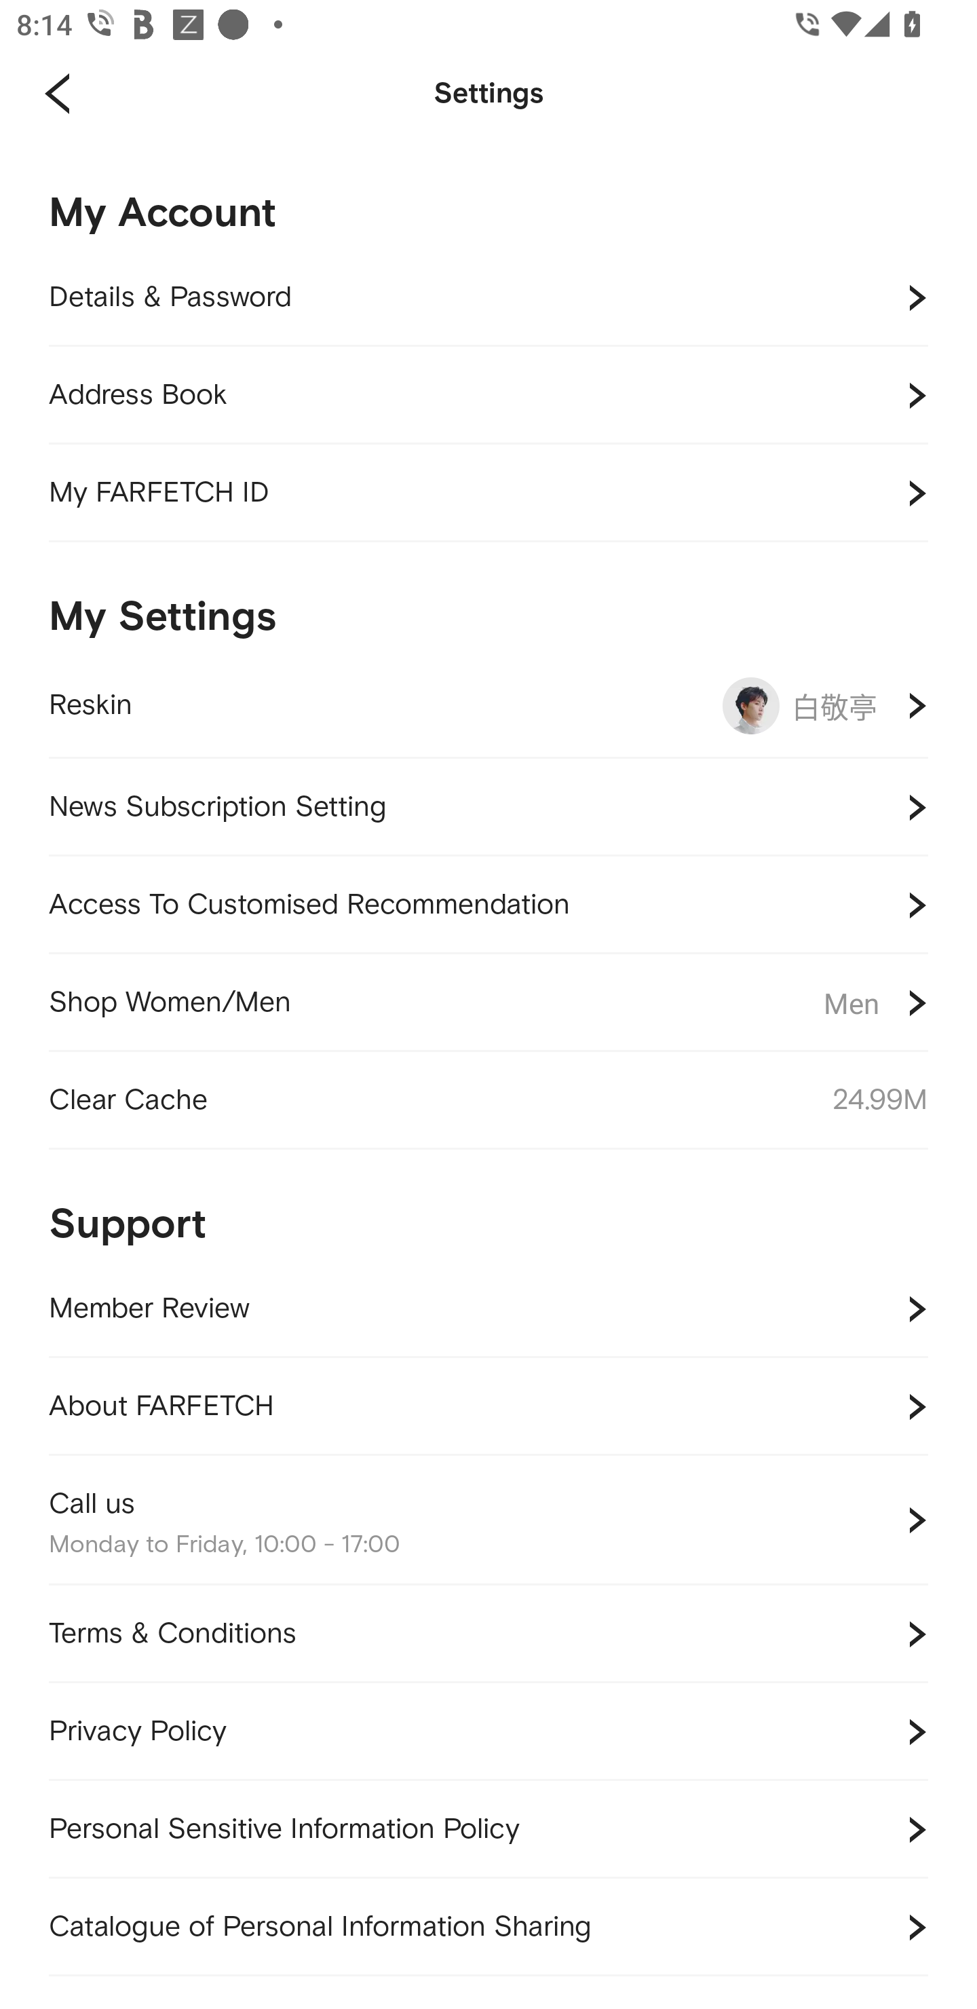 Image resolution: width=977 pixels, height=2009 pixels. What do you see at coordinates (488, 1407) in the screenshot?
I see `About FARFETCH` at bounding box center [488, 1407].